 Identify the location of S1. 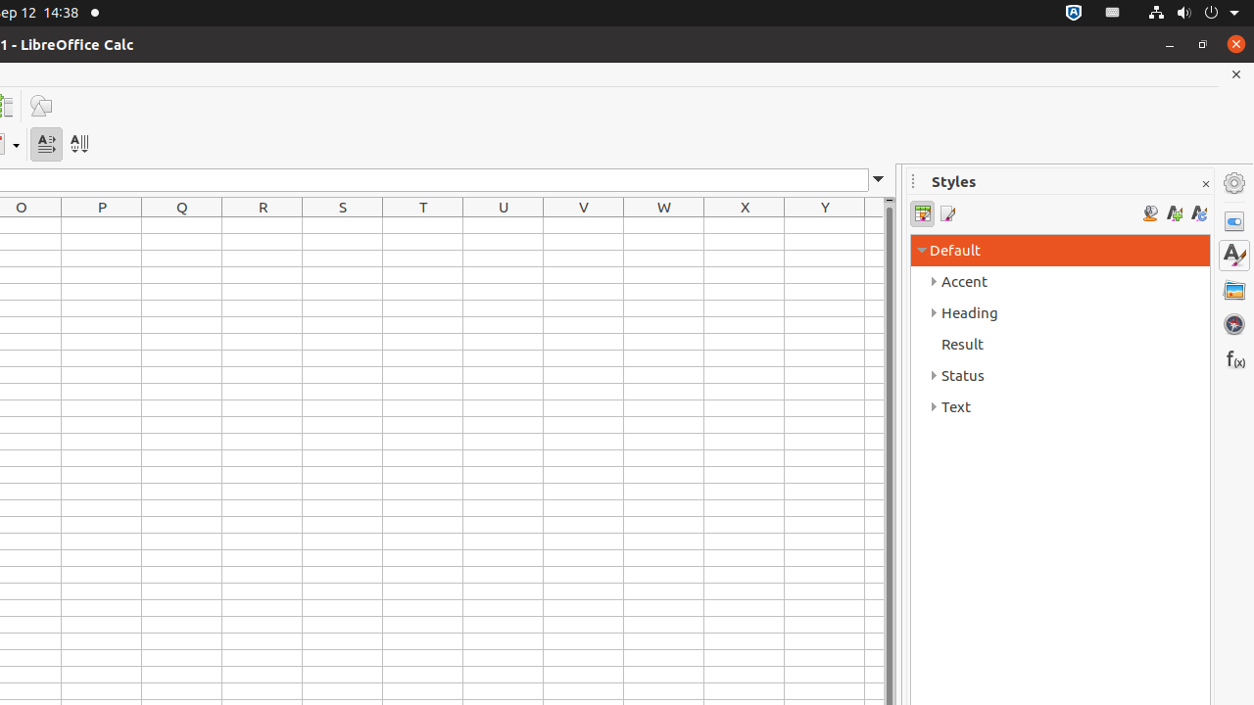
(343, 225).